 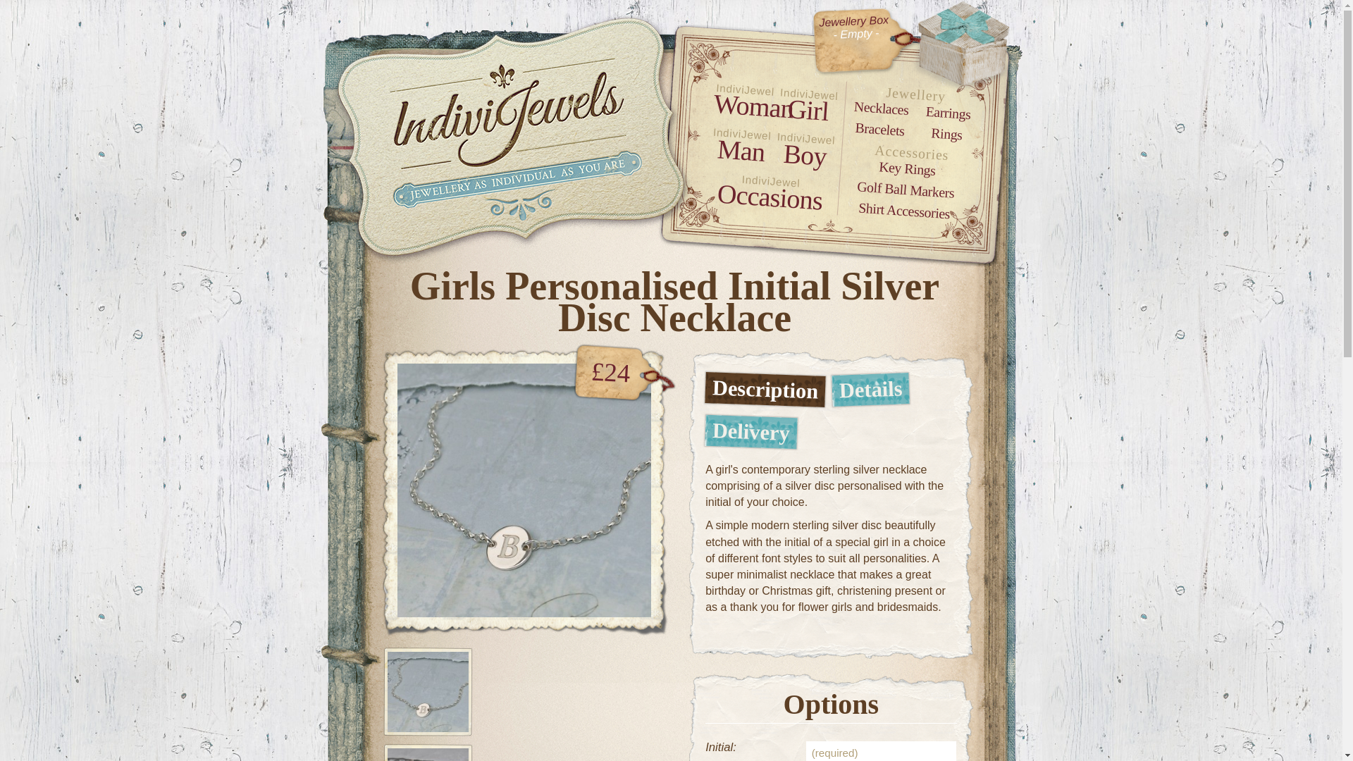 I want to click on Rings, so click(x=946, y=132).